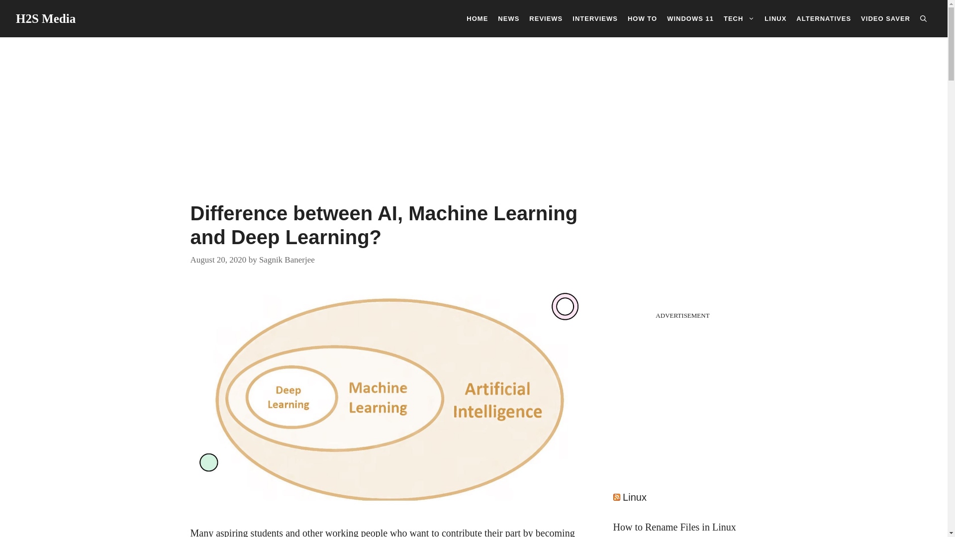 The width and height of the screenshot is (955, 537). Describe the element at coordinates (739, 18) in the screenshot. I see `TECH` at that location.